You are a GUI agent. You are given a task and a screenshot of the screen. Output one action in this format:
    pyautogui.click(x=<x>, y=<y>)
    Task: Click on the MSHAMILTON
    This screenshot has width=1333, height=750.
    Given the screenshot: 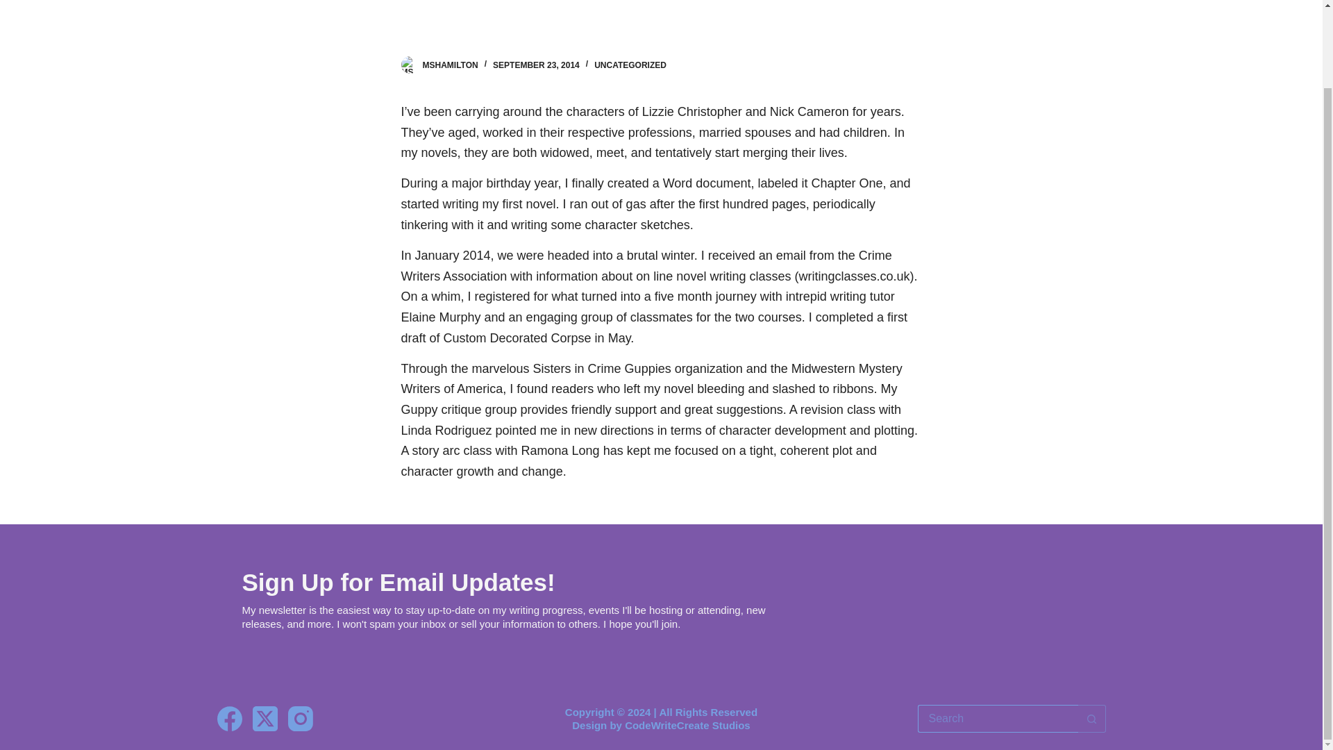 What is the action you would take?
    pyautogui.click(x=450, y=65)
    